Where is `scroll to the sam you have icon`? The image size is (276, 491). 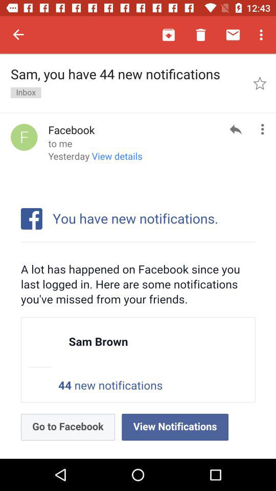
scroll to the sam you have icon is located at coordinates (127, 83).